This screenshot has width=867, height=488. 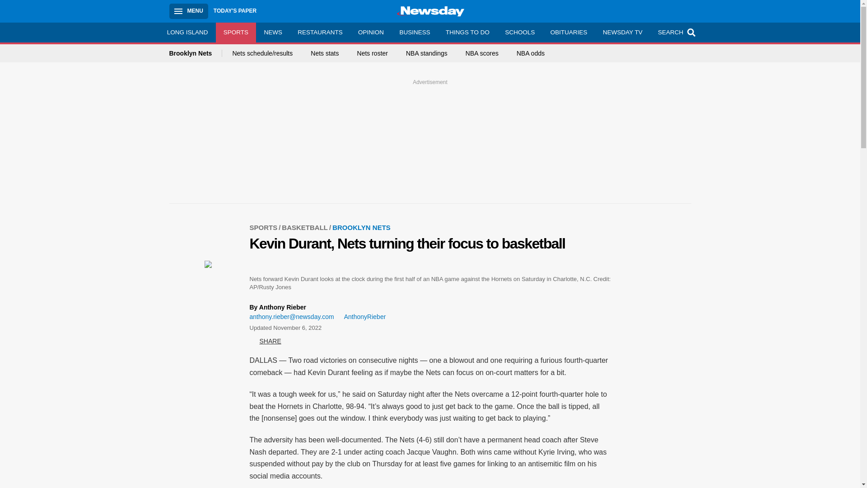 I want to click on SPORTS, so click(x=236, y=32).